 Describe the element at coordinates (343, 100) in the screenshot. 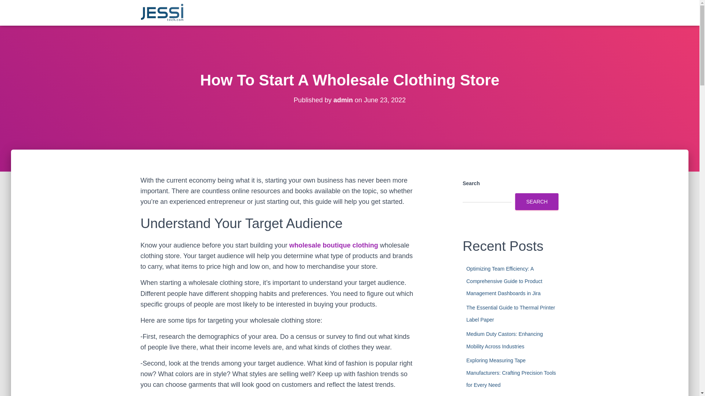

I see `admin` at that location.